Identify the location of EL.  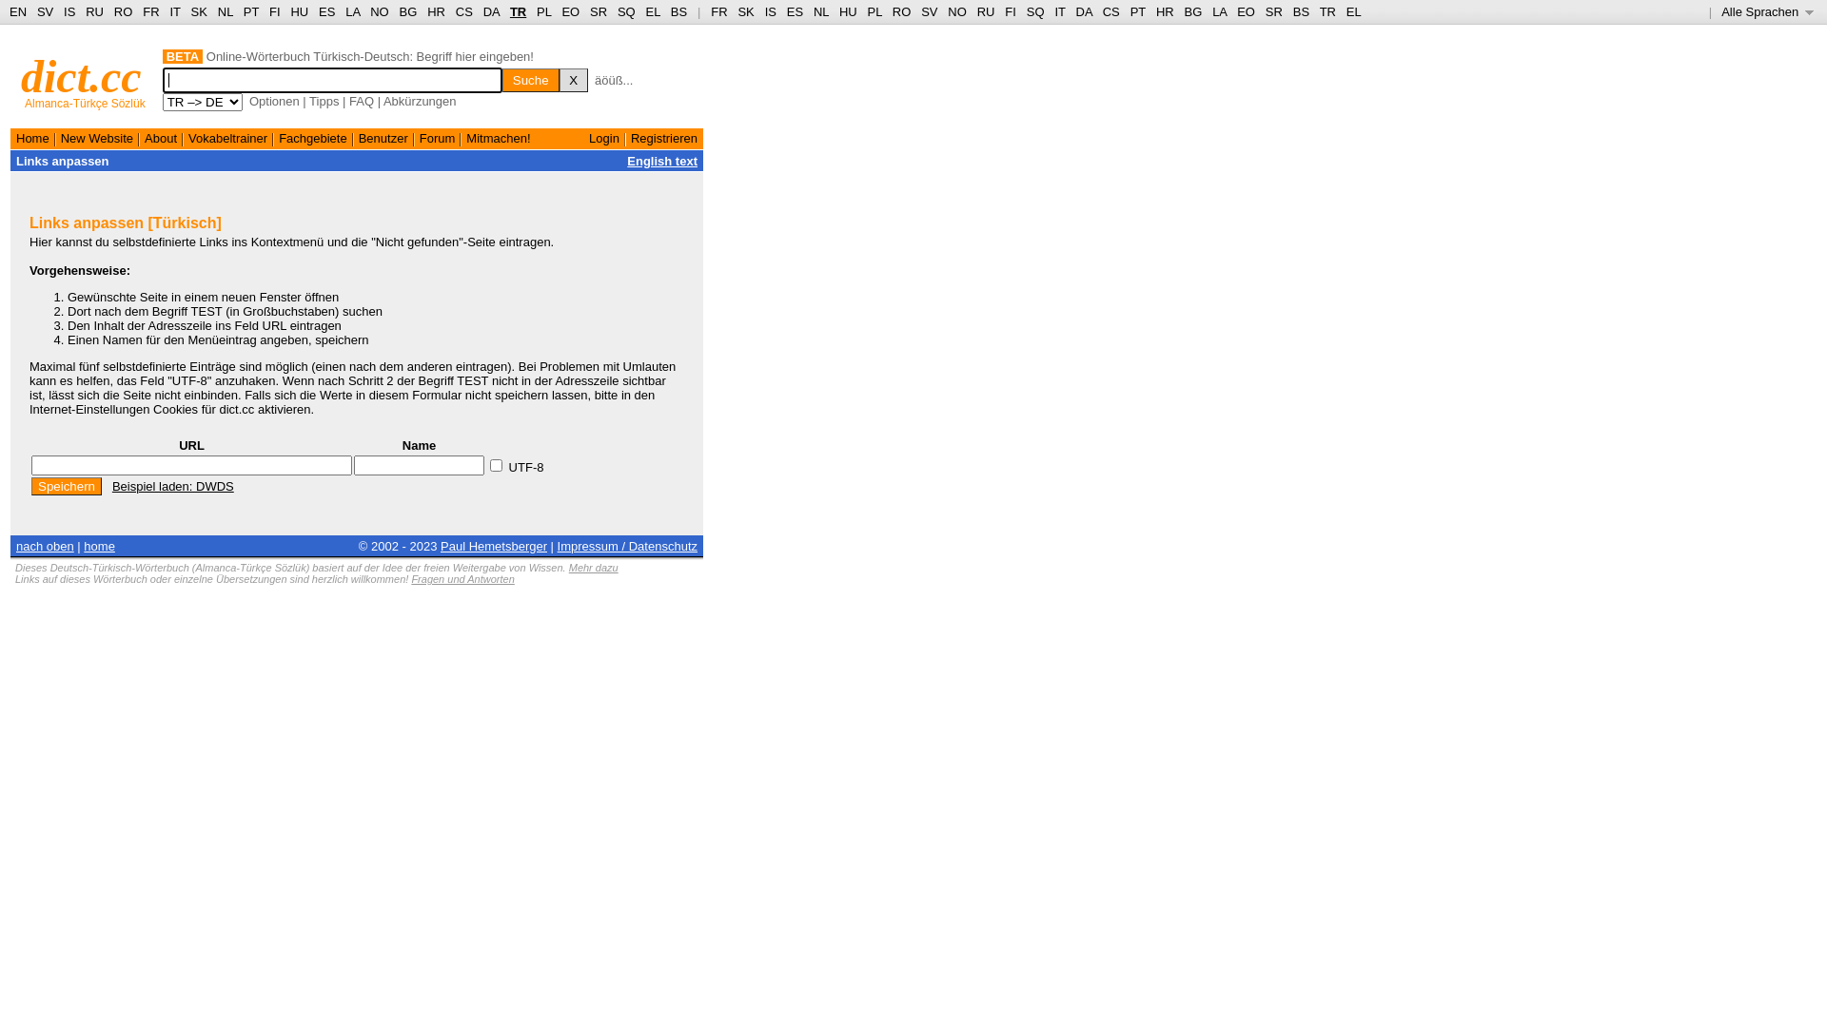
(1354, 11).